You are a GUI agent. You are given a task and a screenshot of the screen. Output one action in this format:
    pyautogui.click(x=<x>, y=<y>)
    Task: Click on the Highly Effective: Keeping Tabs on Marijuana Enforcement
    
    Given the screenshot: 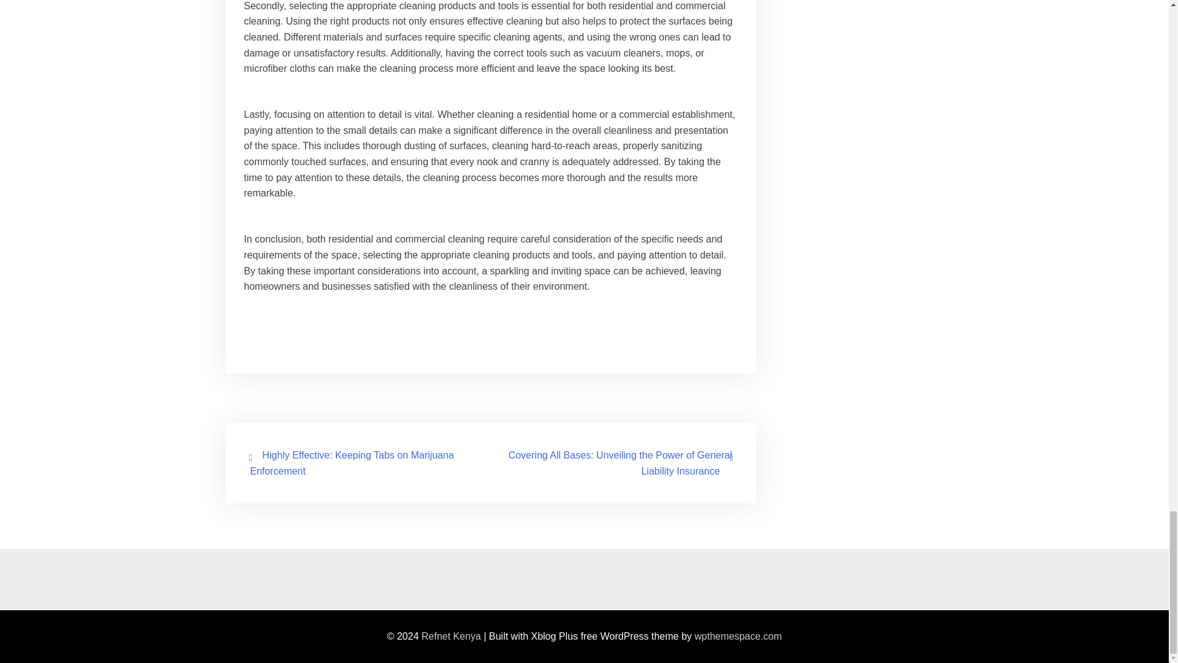 What is the action you would take?
    pyautogui.click(x=352, y=463)
    